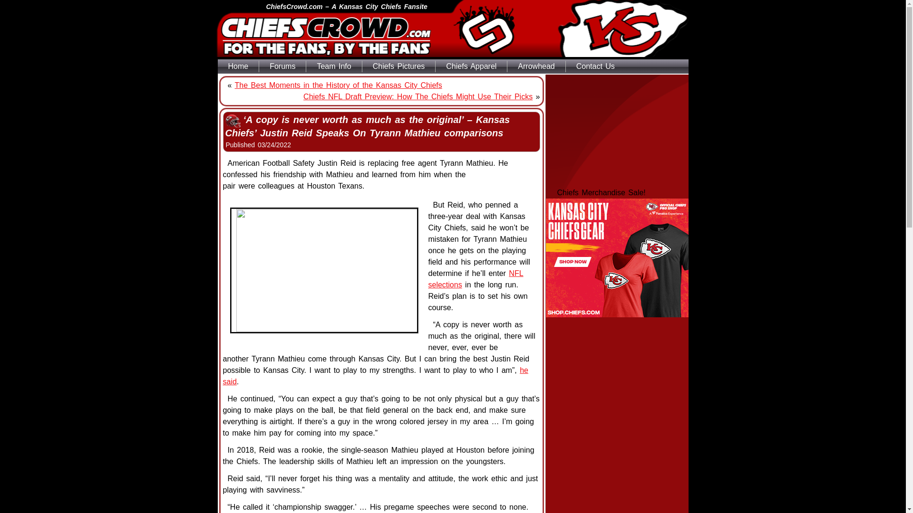  Describe the element at coordinates (375, 376) in the screenshot. I see `he said` at that location.